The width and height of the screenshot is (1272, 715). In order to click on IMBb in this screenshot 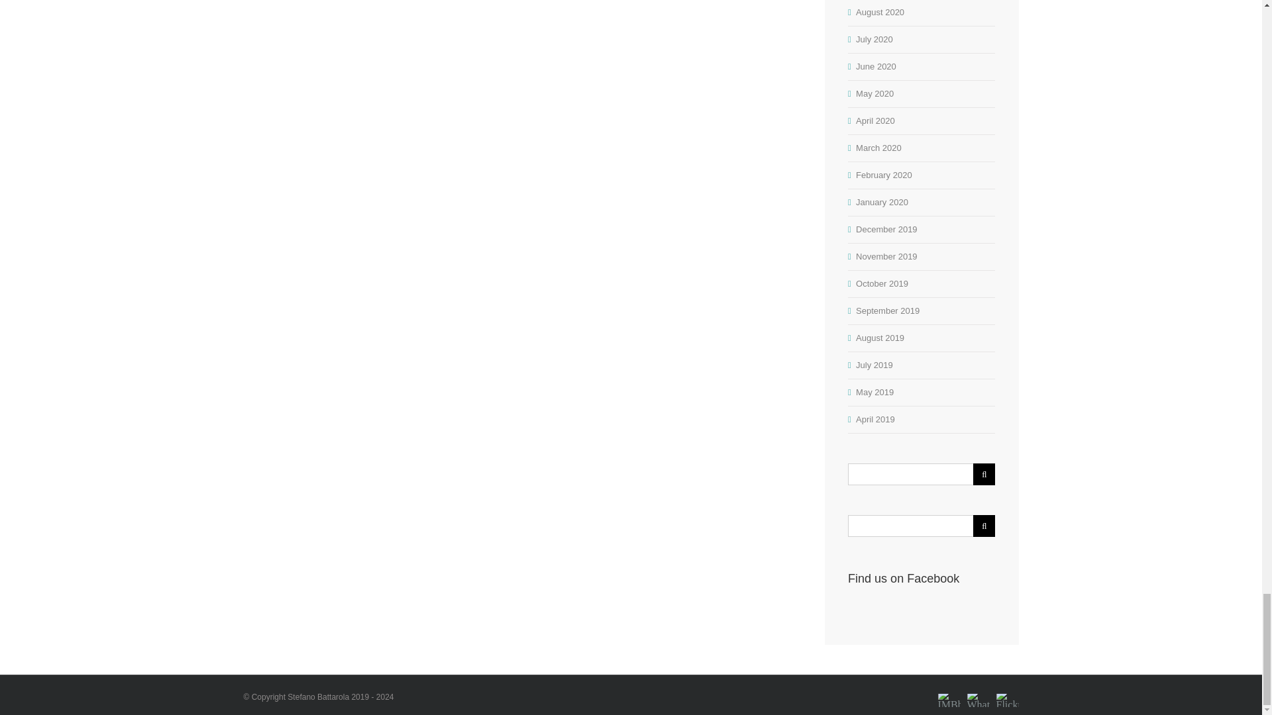, I will do `click(949, 691)`.